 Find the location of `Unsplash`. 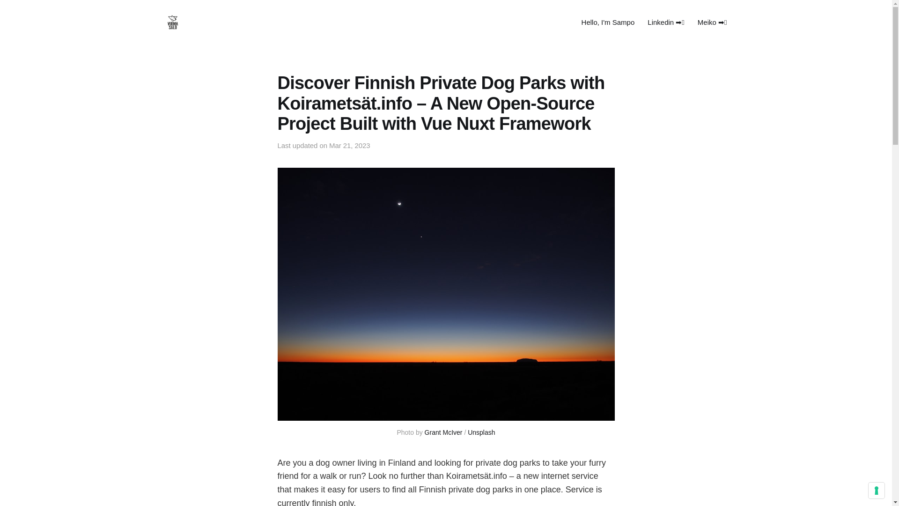

Unsplash is located at coordinates (481, 432).